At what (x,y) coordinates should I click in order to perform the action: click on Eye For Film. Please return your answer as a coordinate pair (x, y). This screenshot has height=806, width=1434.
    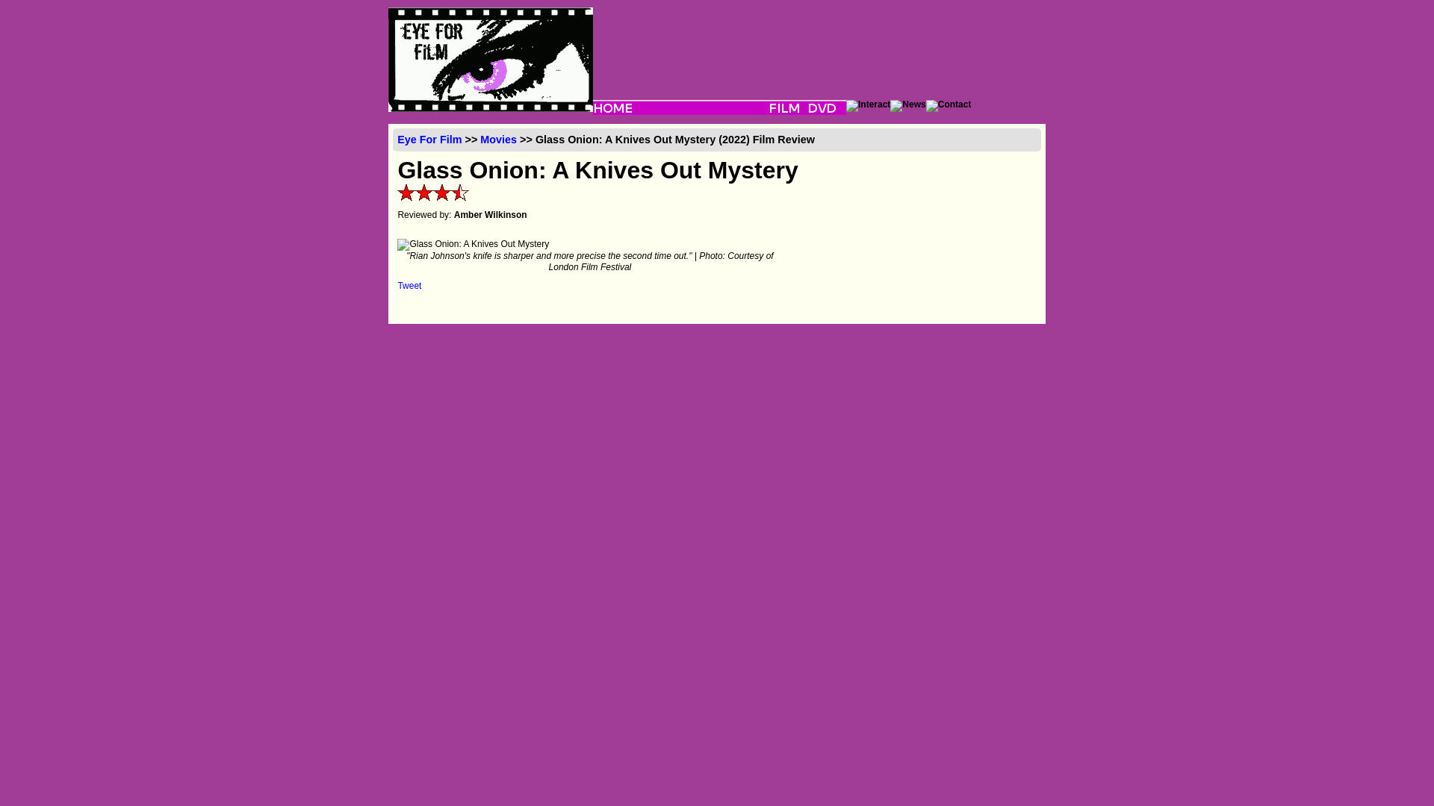
    Looking at the image, I should click on (429, 140).